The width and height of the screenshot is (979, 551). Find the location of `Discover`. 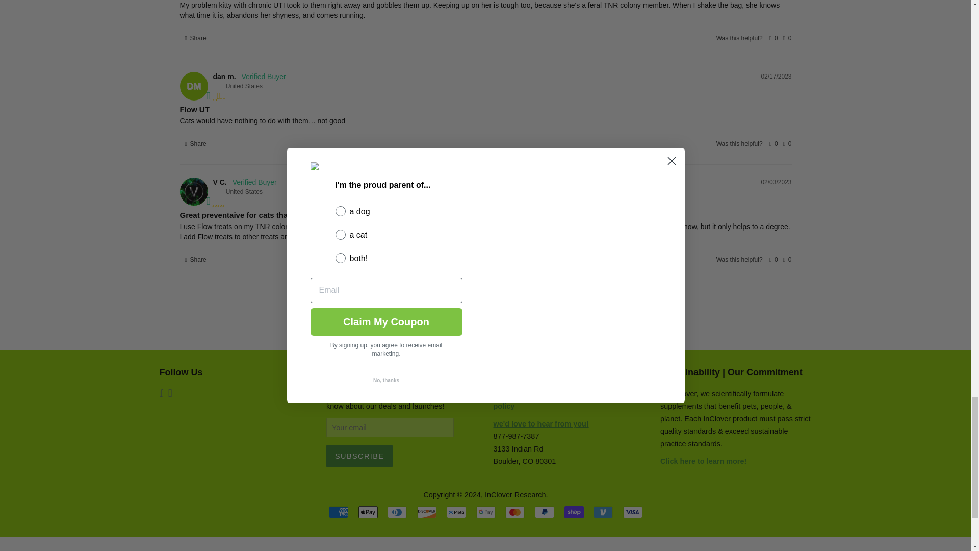

Discover is located at coordinates (426, 512).